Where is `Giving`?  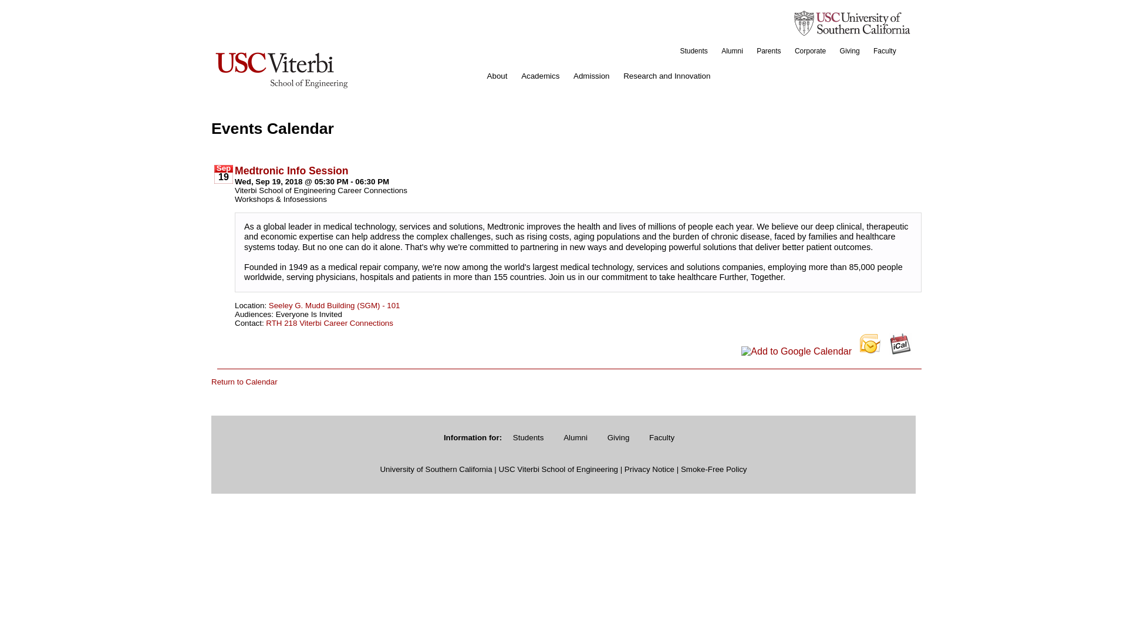 Giving is located at coordinates (849, 50).